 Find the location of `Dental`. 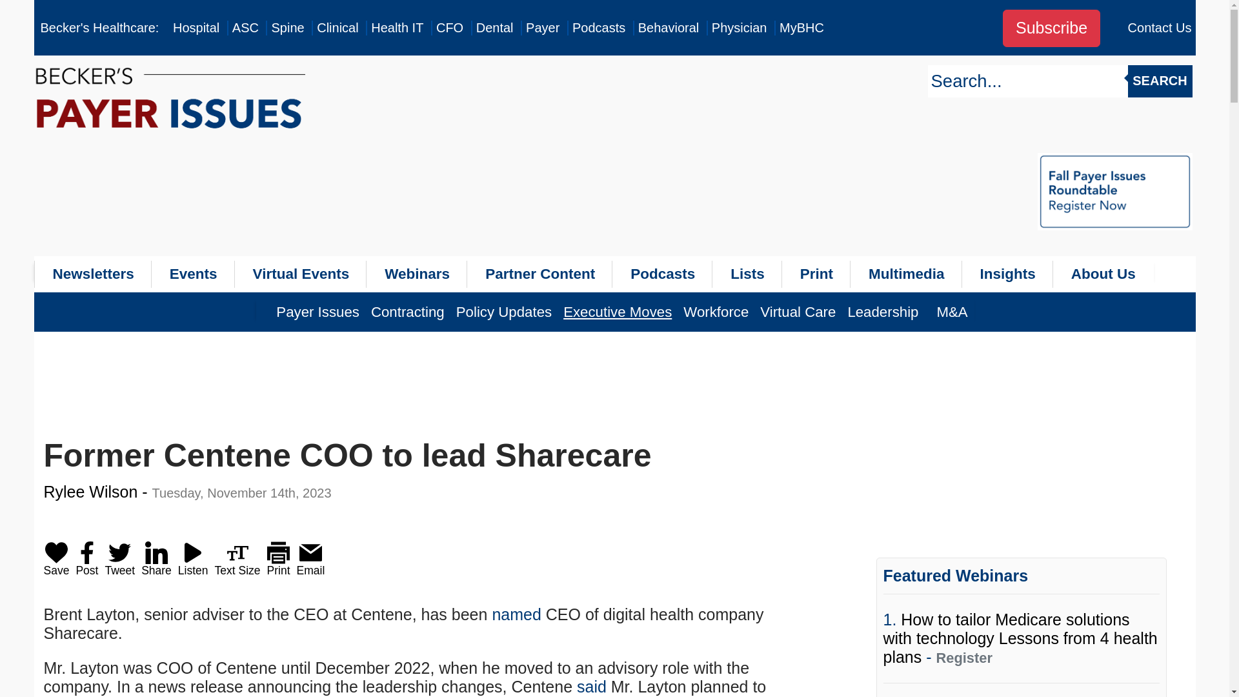

Dental is located at coordinates (494, 28).